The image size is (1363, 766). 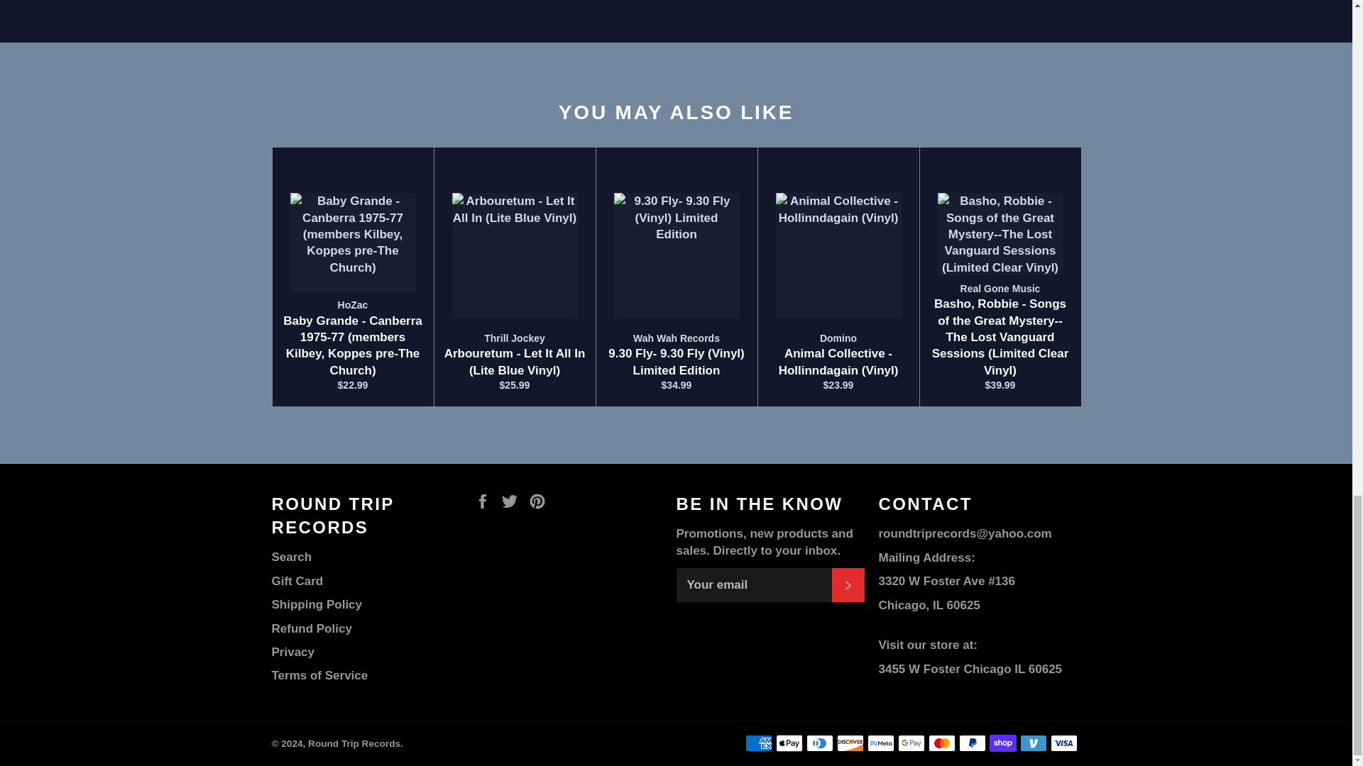 I want to click on Round Trip Records on Facebook, so click(x=486, y=501).